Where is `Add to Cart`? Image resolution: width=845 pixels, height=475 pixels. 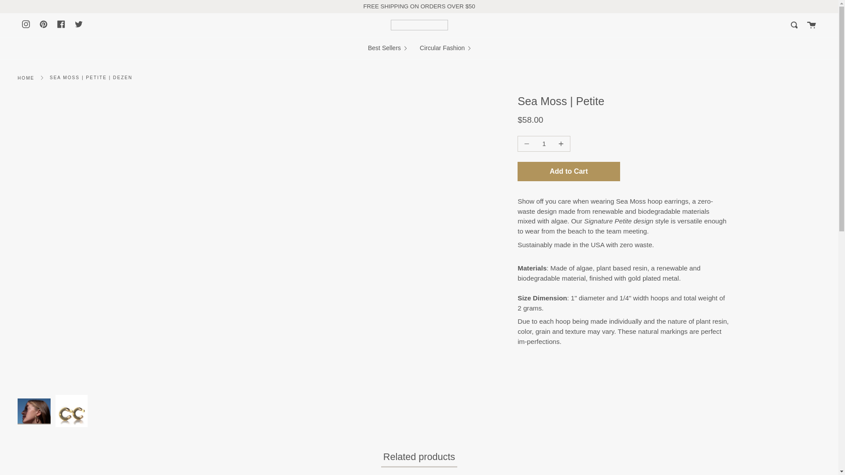
Add to Cart is located at coordinates (568, 172).